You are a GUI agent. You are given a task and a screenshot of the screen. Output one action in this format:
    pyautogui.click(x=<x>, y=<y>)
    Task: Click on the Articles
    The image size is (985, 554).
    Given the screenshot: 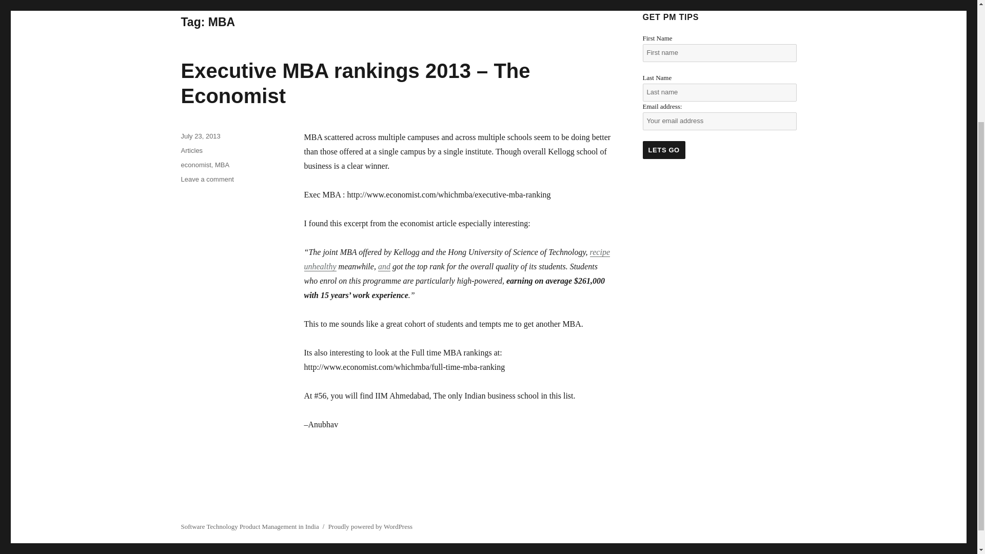 What is the action you would take?
    pyautogui.click(x=191, y=151)
    